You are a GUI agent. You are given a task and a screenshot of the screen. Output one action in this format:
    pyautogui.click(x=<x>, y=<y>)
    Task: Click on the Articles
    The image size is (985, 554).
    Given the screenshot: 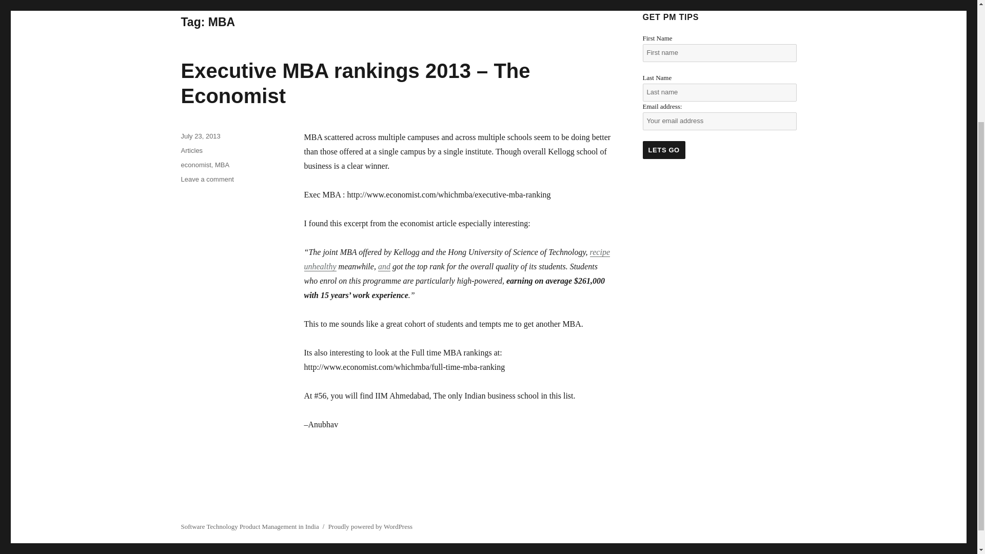 What is the action you would take?
    pyautogui.click(x=191, y=151)
    